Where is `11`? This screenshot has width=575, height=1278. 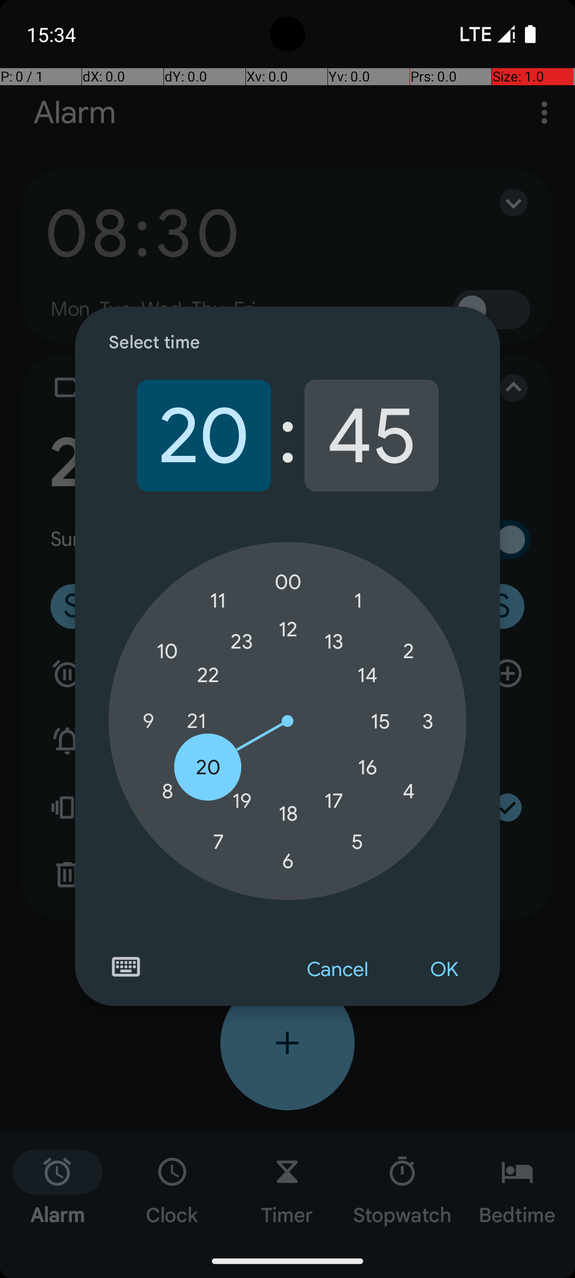 11 is located at coordinates (218, 601).